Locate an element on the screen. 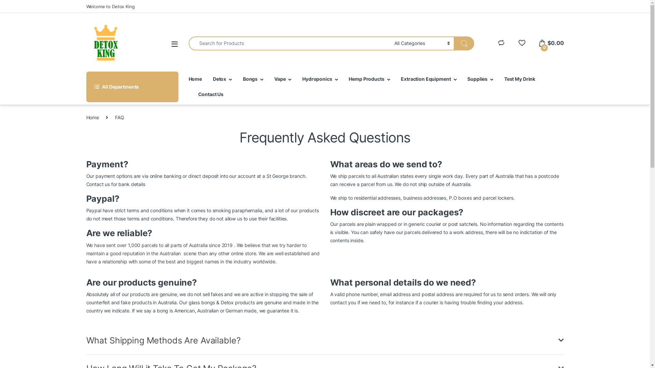 The image size is (655, 368). Test My Drink is located at coordinates (520, 79).